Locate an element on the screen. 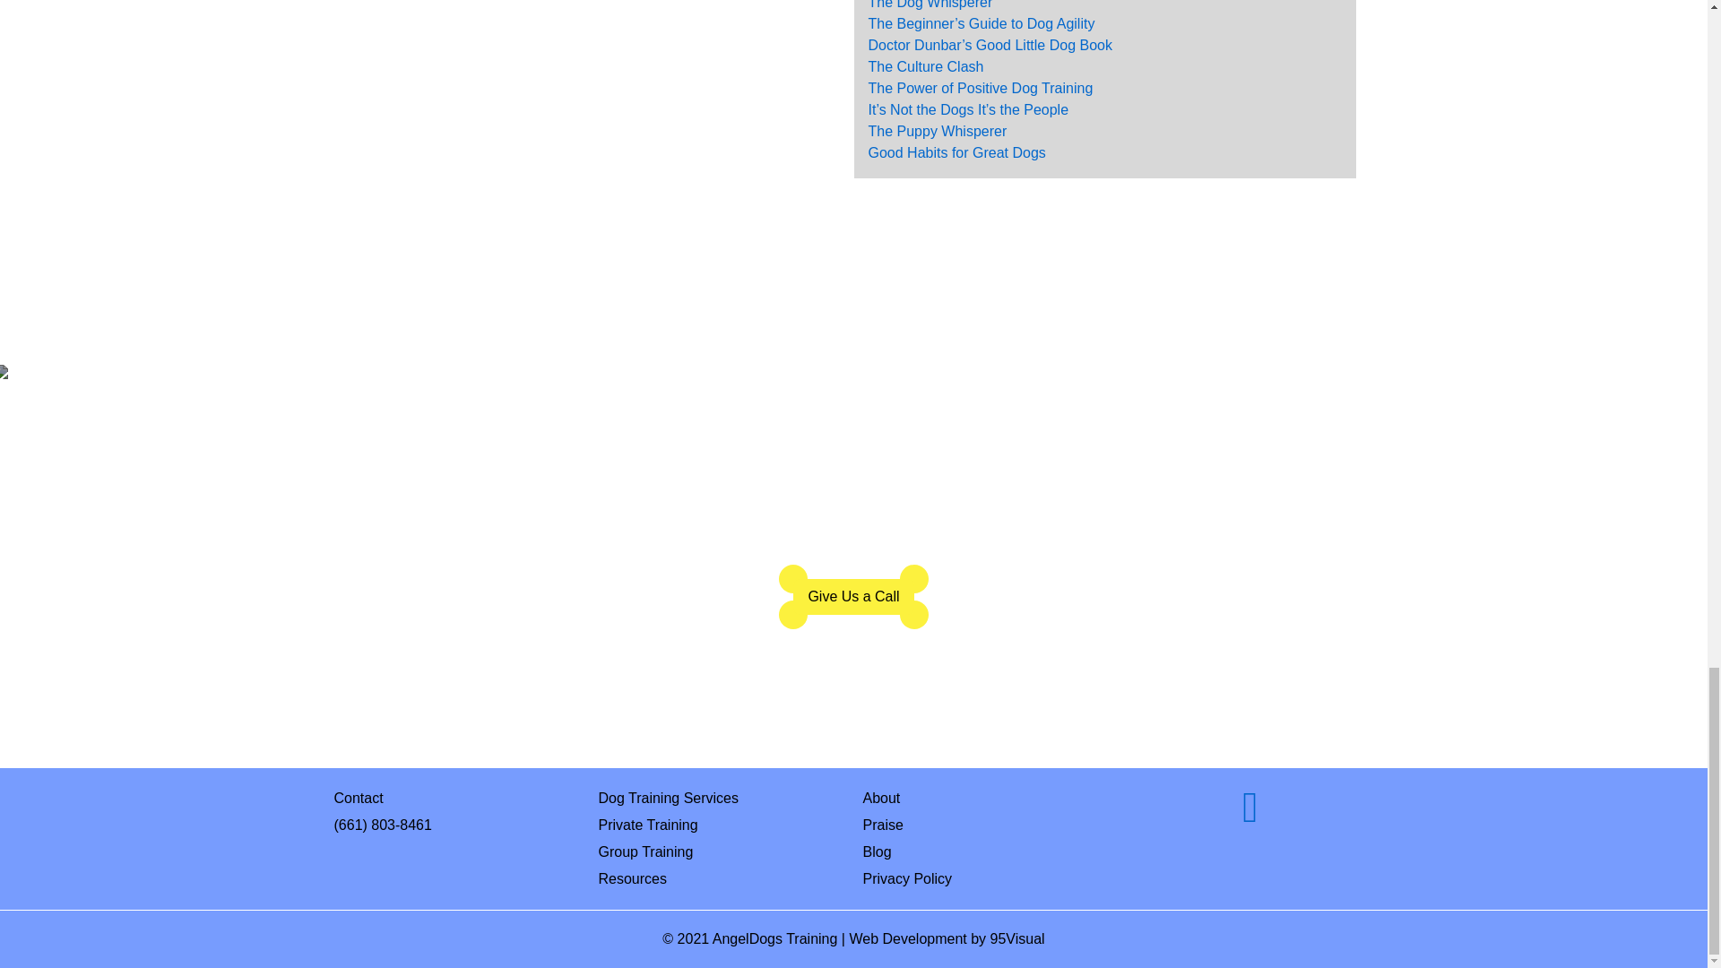 The image size is (1721, 968). The Power of Positive Dog Training is located at coordinates (980, 88).